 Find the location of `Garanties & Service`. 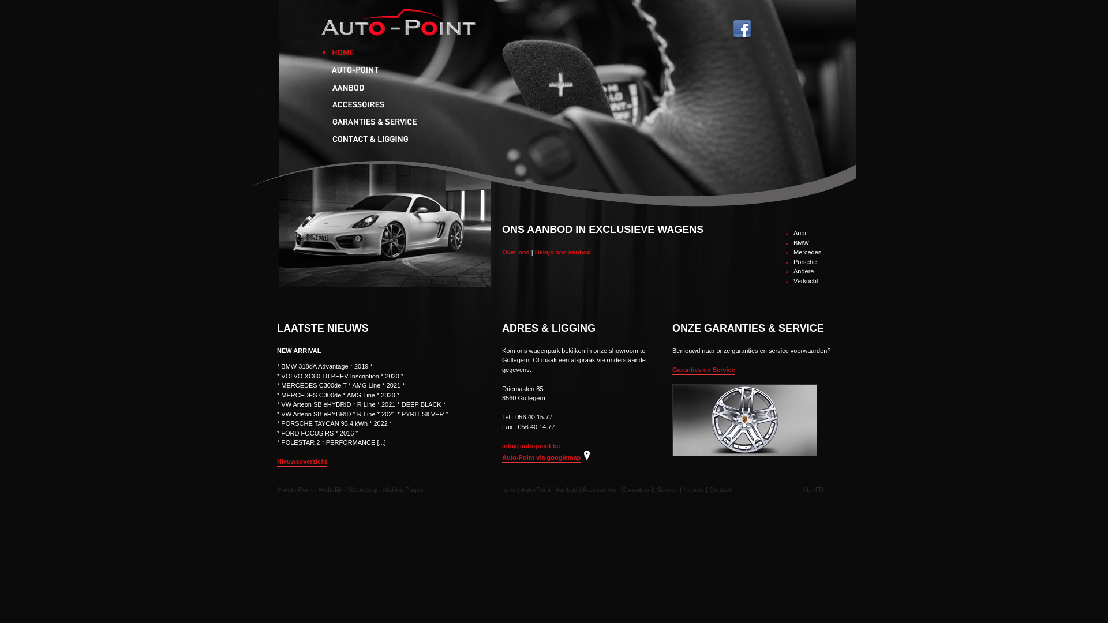

Garanties & Service is located at coordinates (650, 490).